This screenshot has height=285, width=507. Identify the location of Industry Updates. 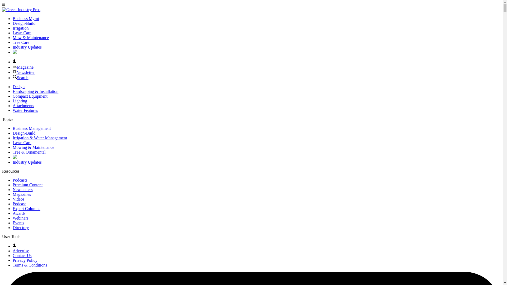
(27, 47).